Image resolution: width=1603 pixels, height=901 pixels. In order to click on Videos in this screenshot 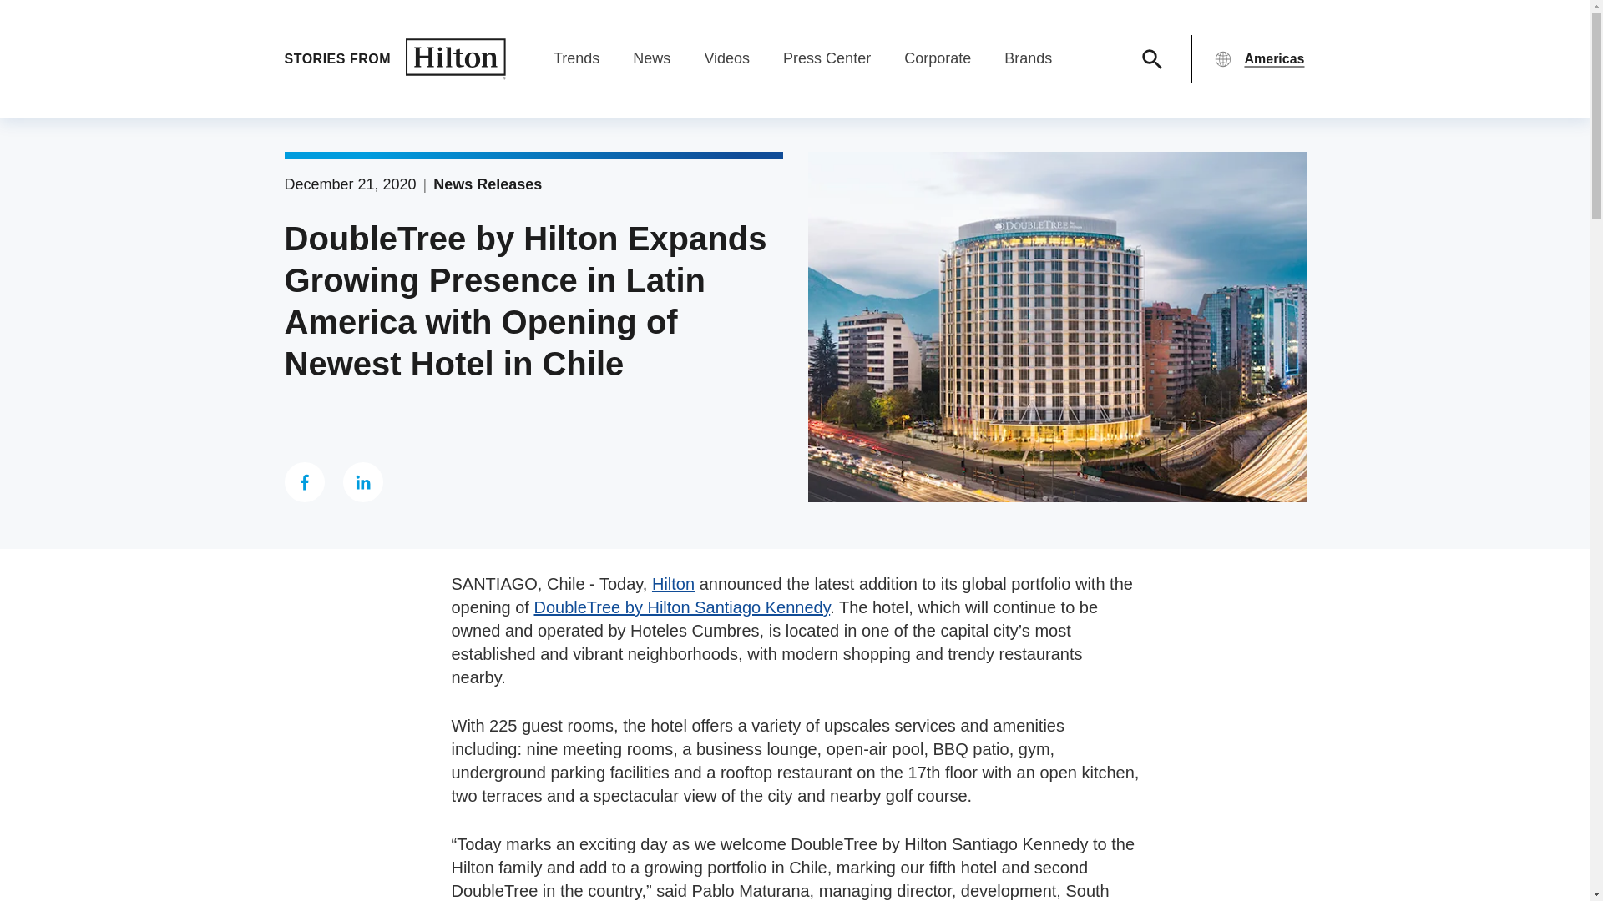, I will do `click(726, 67)`.